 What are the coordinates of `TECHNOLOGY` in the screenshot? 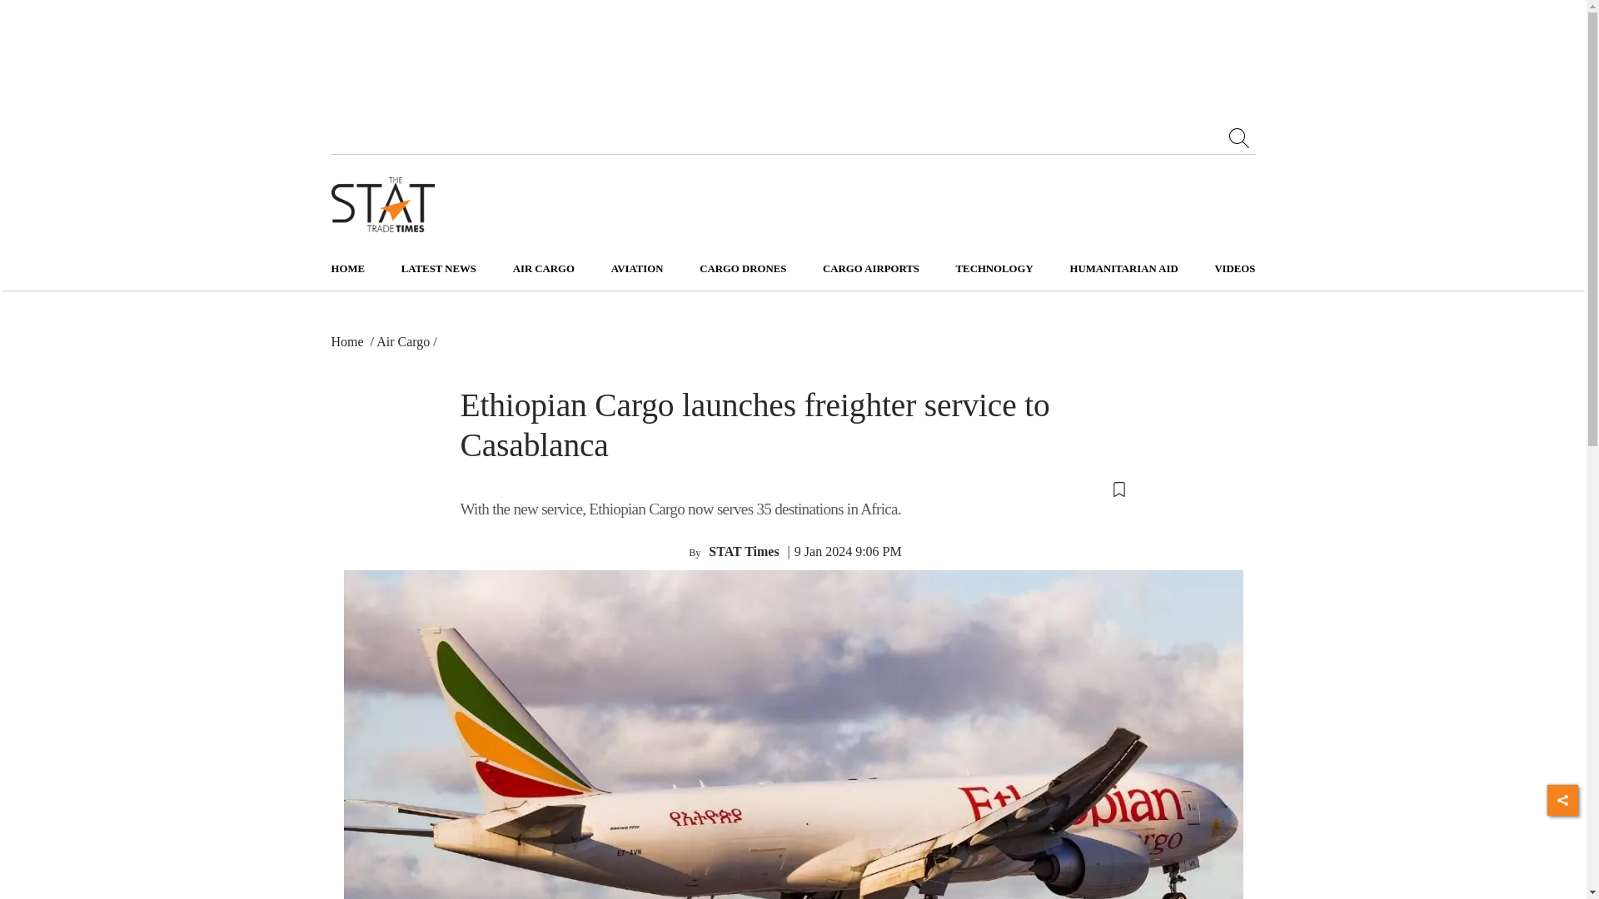 It's located at (994, 269).